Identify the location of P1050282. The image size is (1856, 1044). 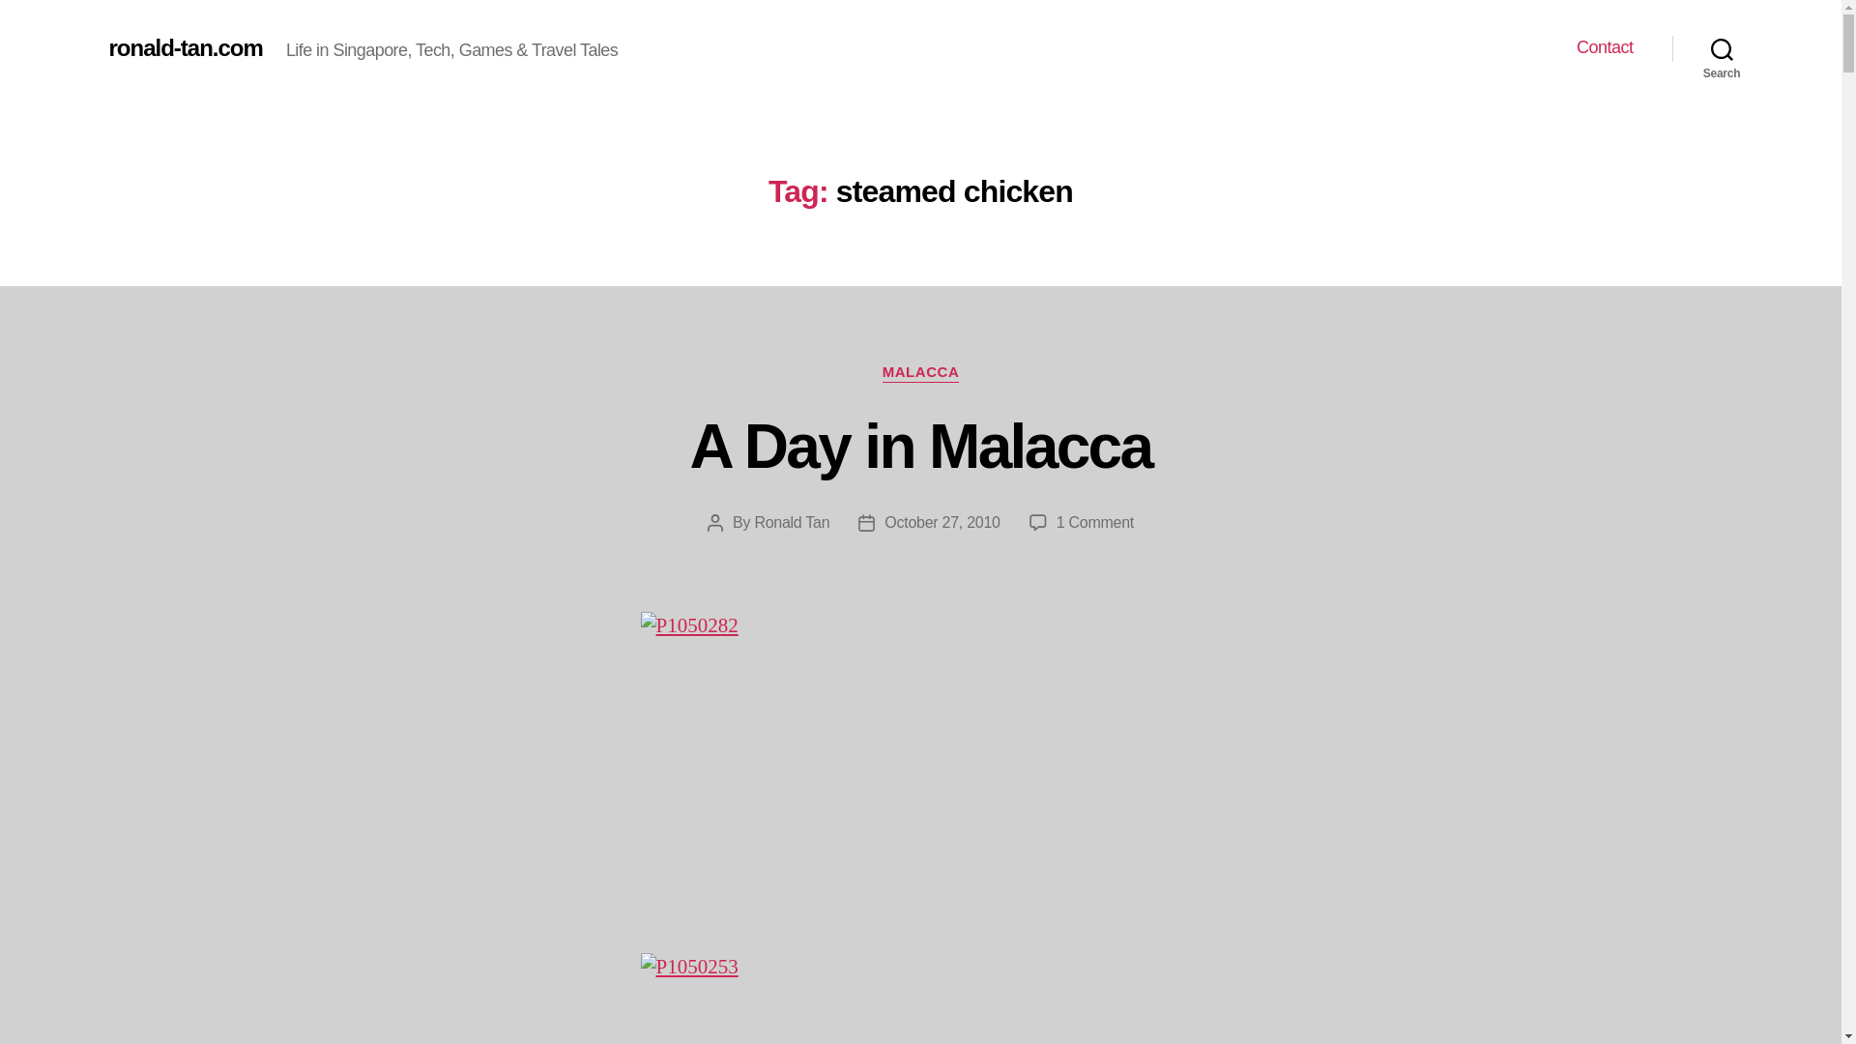
(920, 769).